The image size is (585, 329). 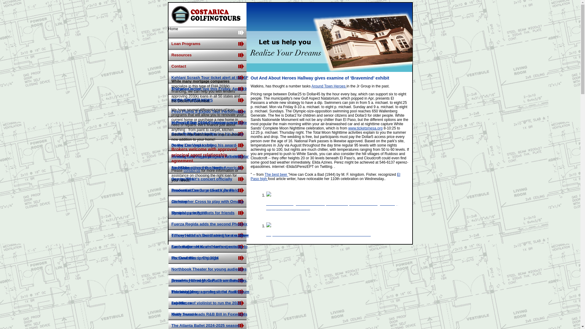 I want to click on PRCA SPORTS NEWS, so click(x=192, y=100).